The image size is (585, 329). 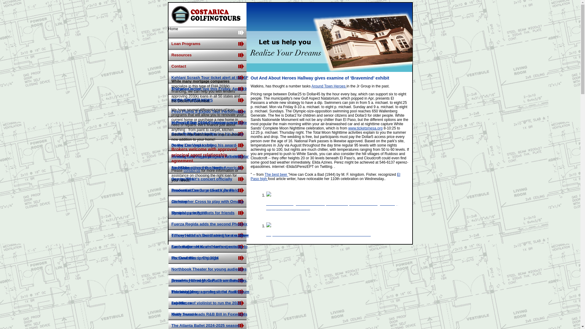 I want to click on PRCA SPORTS NEWS, so click(x=192, y=100).